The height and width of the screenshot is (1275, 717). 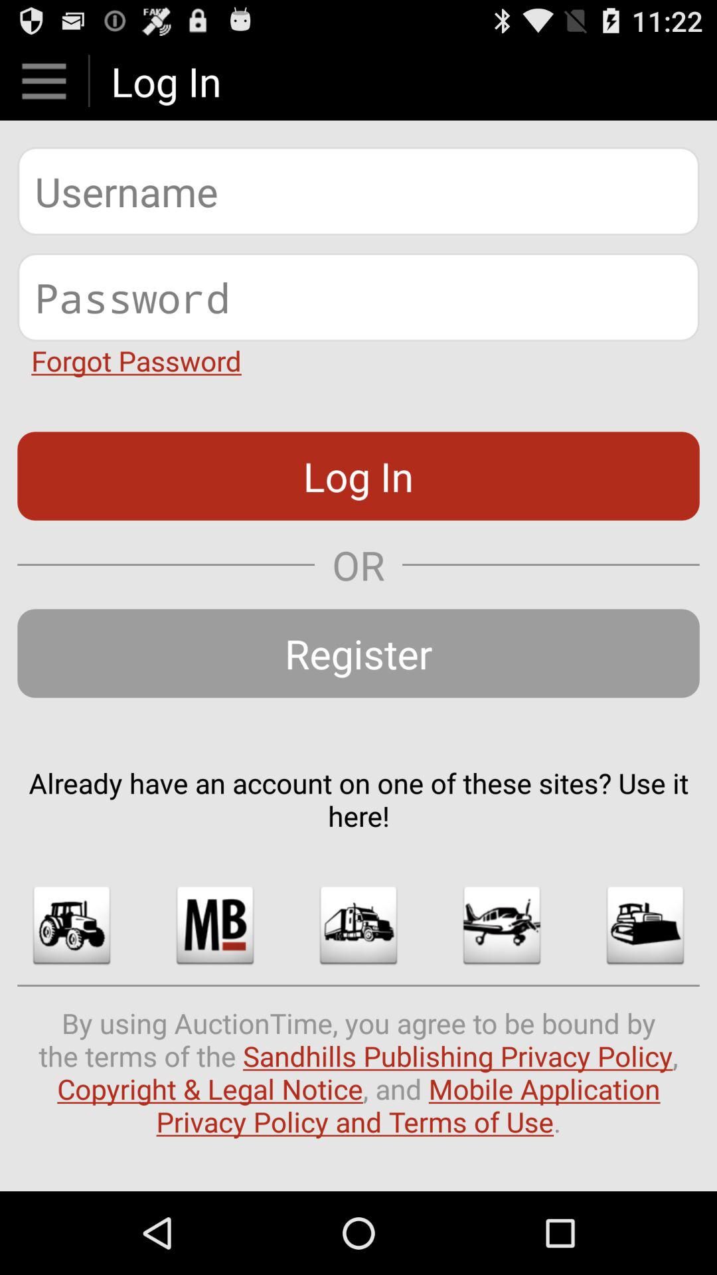 I want to click on turn off by using auctiontime icon, so click(x=358, y=1072).